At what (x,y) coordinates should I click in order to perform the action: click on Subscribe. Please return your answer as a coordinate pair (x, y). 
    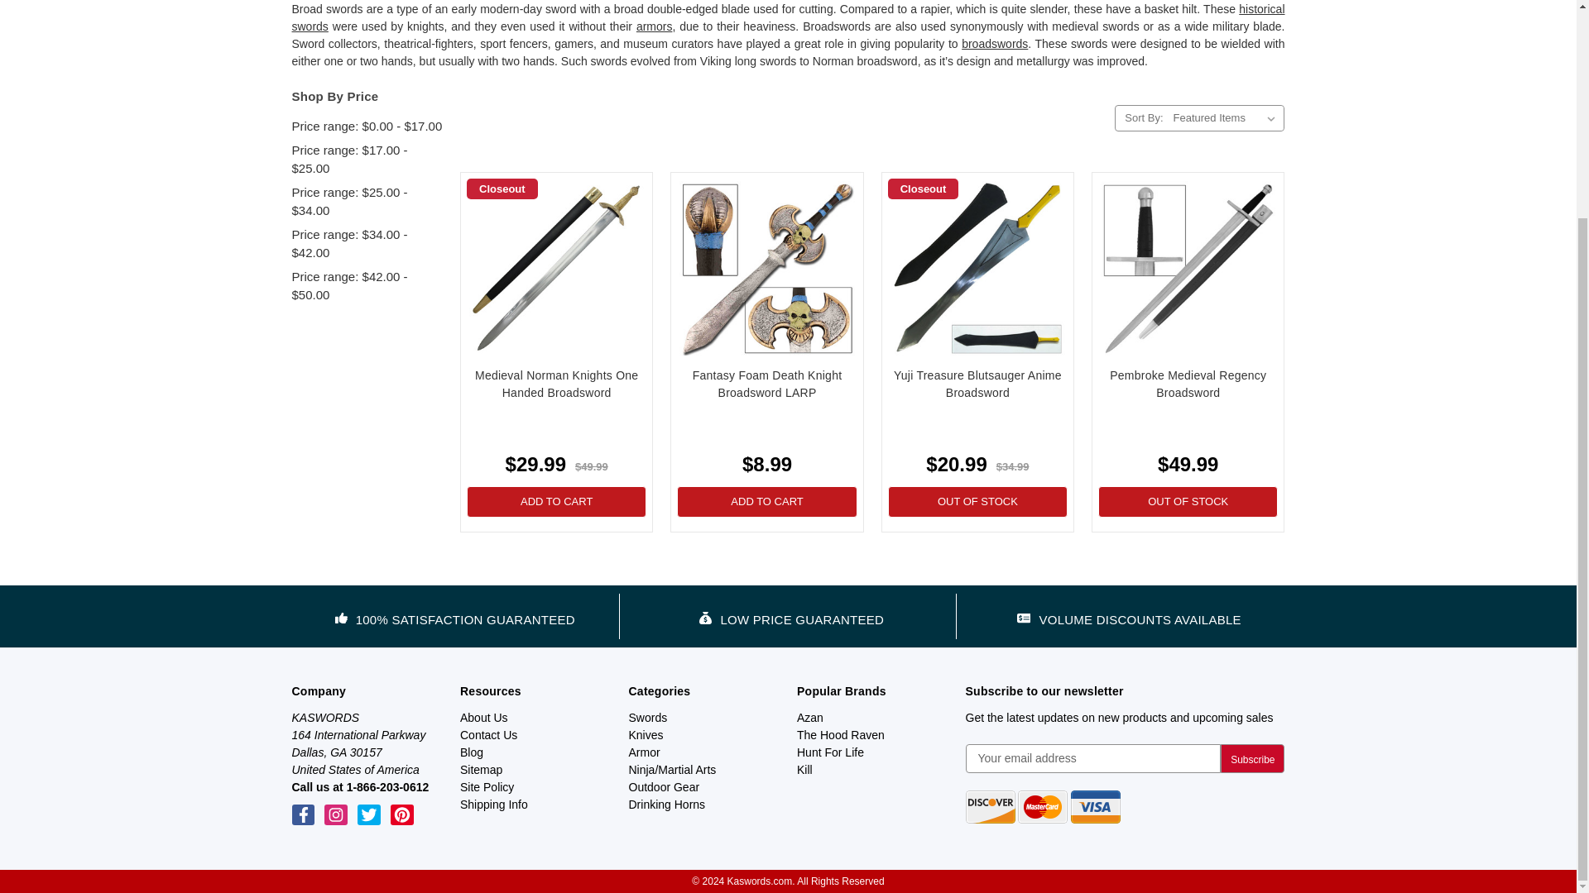
    Looking at the image, I should click on (1251, 758).